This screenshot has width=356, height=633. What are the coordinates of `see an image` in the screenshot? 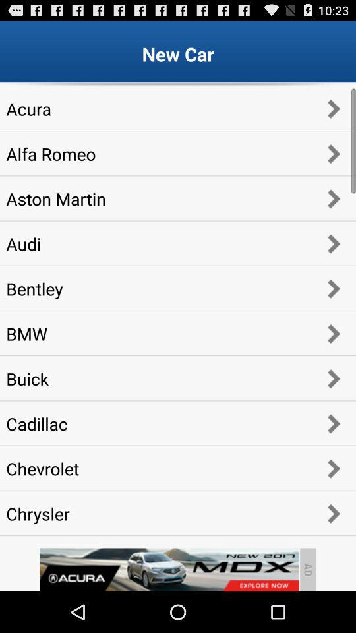 It's located at (169, 570).